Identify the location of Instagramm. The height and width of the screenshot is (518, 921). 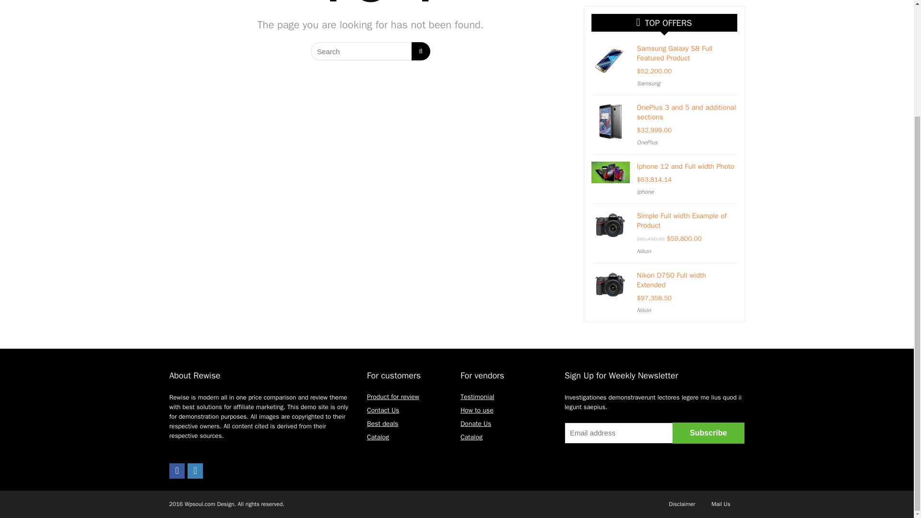
(195, 471).